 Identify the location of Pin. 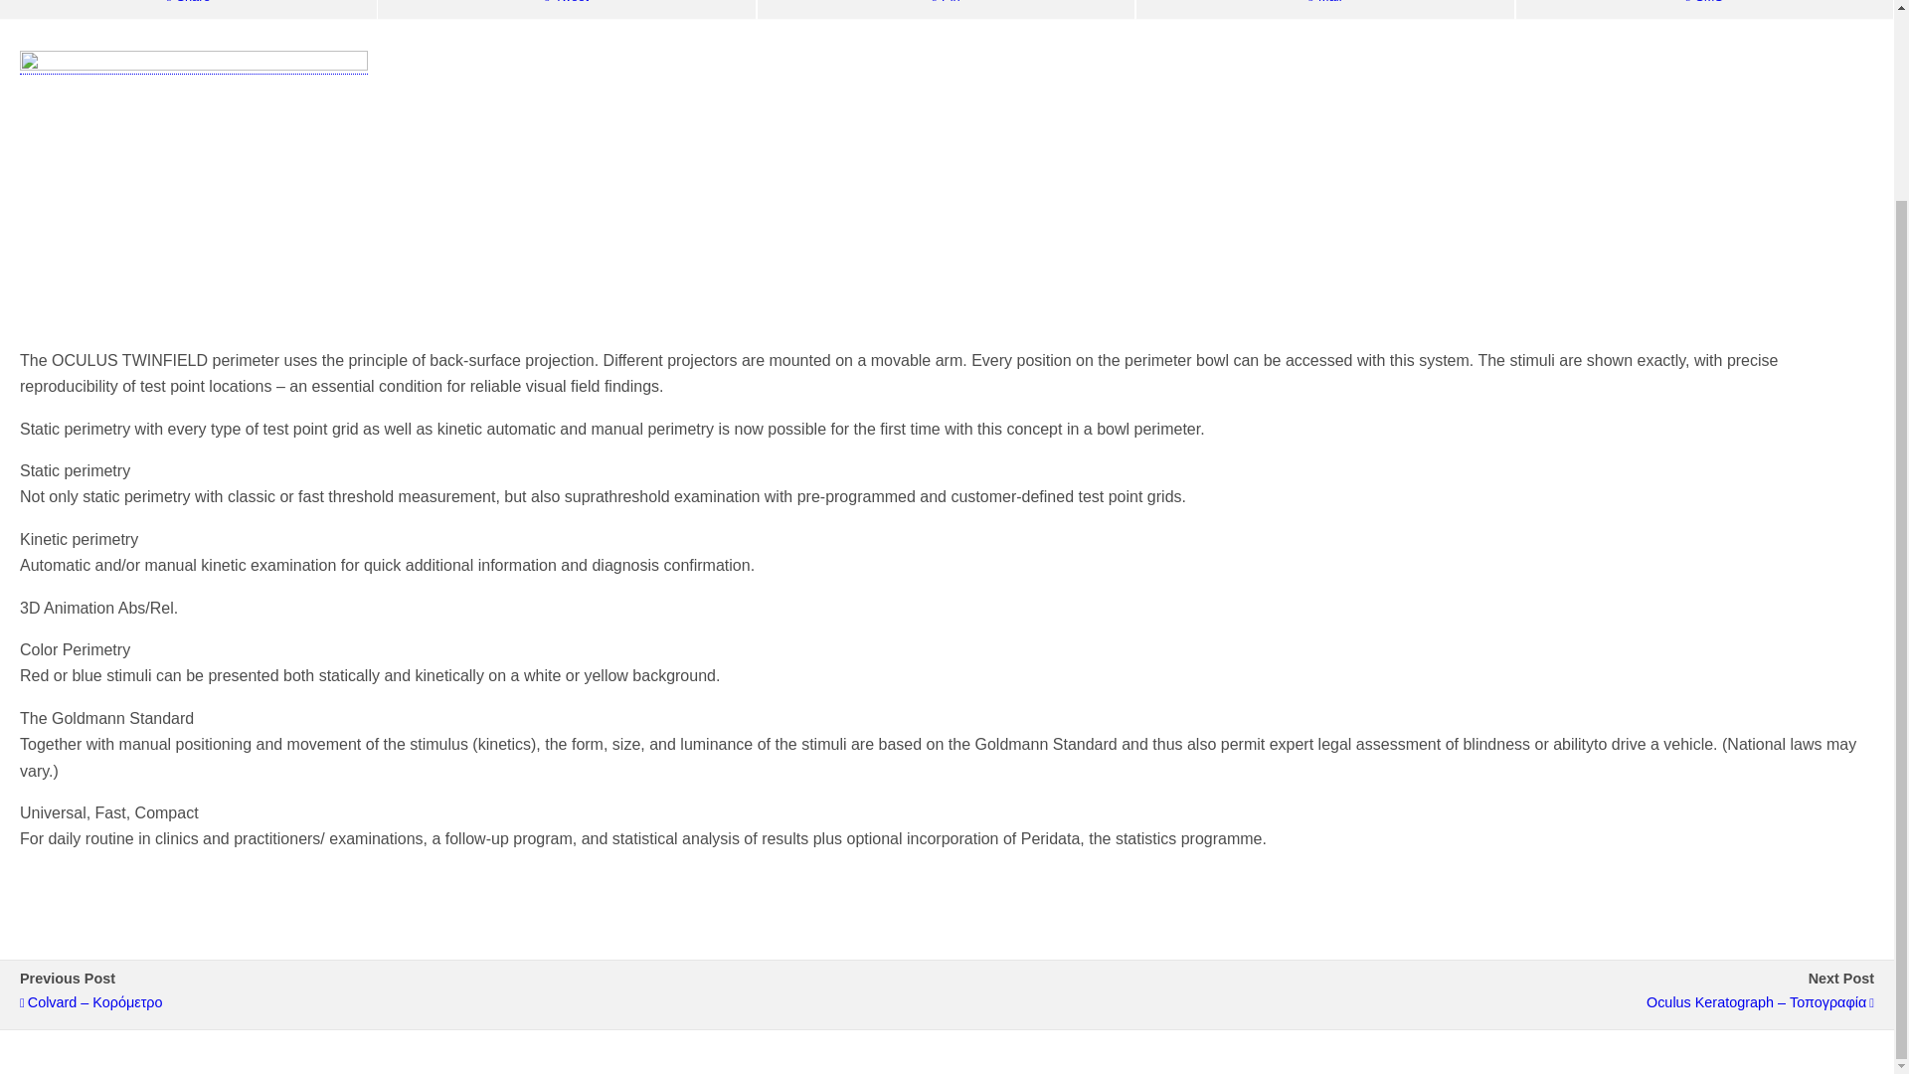
(946, 10).